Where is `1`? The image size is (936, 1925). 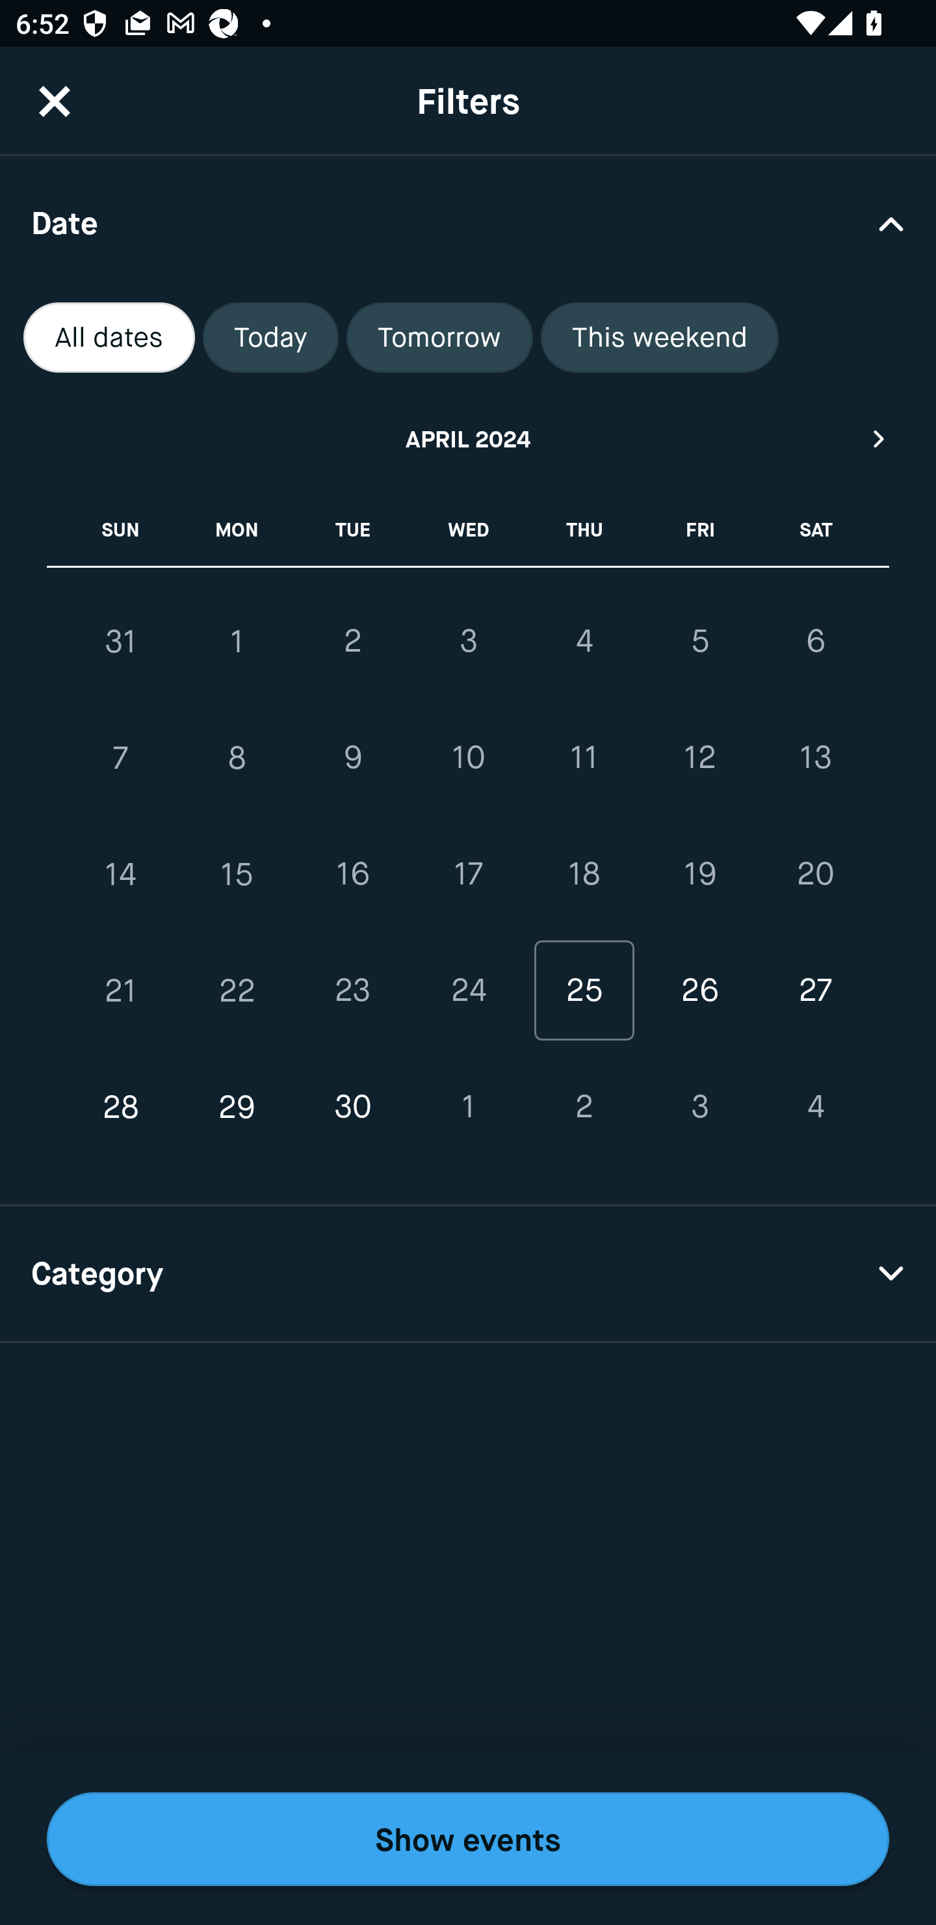 1 is located at coordinates (468, 1107).